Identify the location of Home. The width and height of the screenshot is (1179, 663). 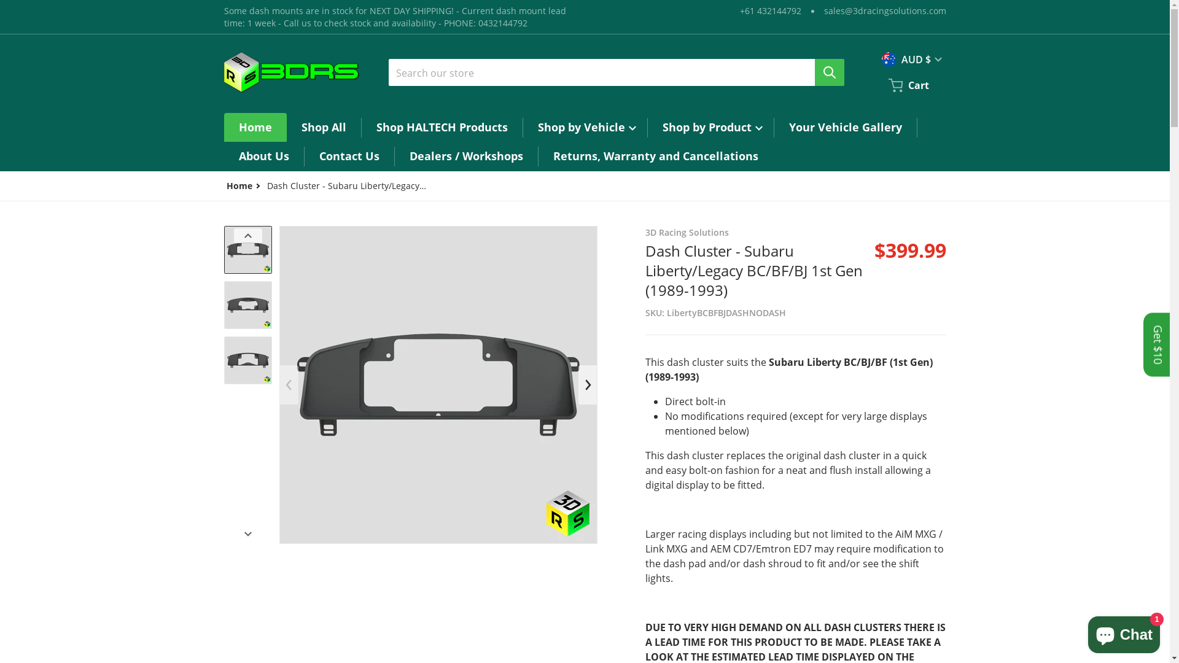
(239, 185).